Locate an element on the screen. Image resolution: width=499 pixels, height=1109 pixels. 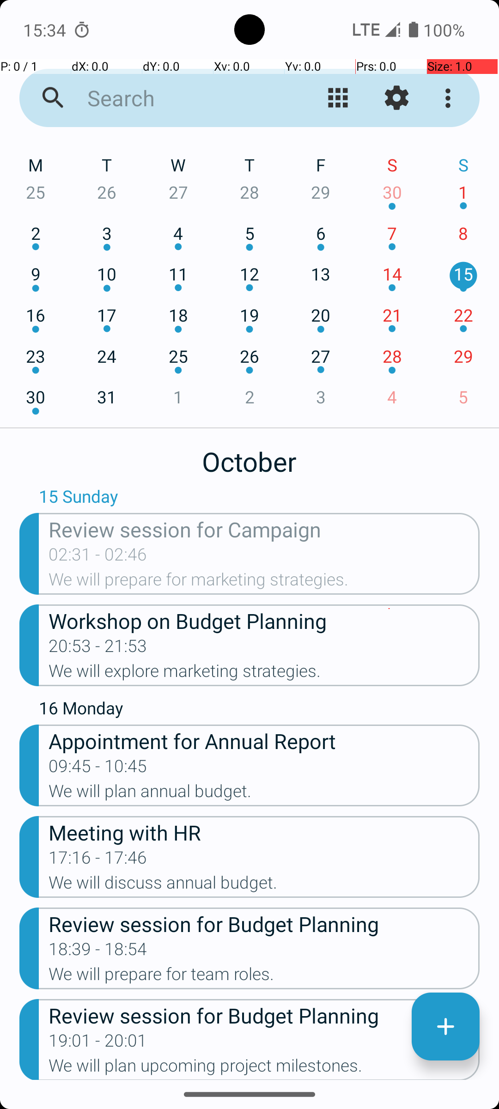
19:01 - 20:01 is located at coordinates (98, 1043).